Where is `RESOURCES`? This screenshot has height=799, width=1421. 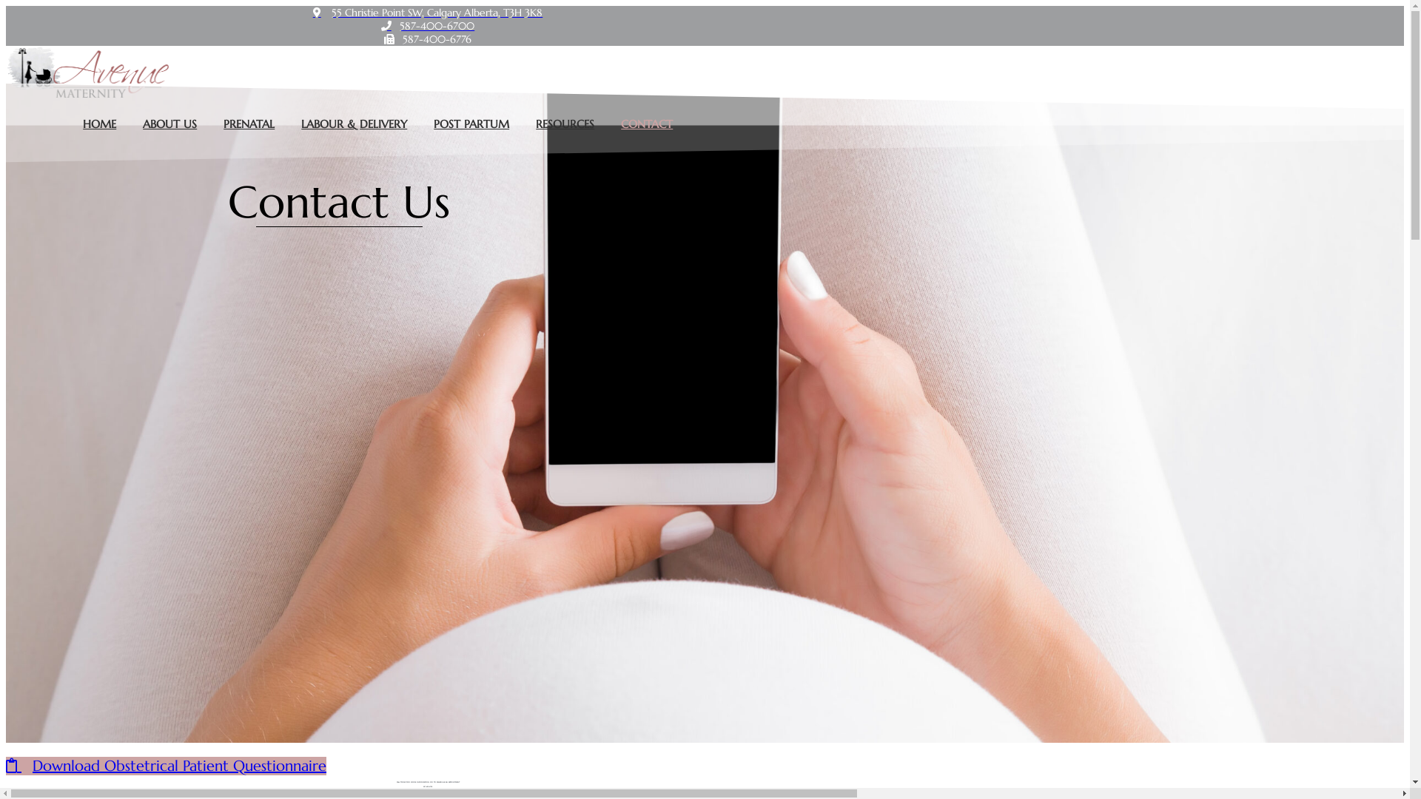 RESOURCES is located at coordinates (565, 124).